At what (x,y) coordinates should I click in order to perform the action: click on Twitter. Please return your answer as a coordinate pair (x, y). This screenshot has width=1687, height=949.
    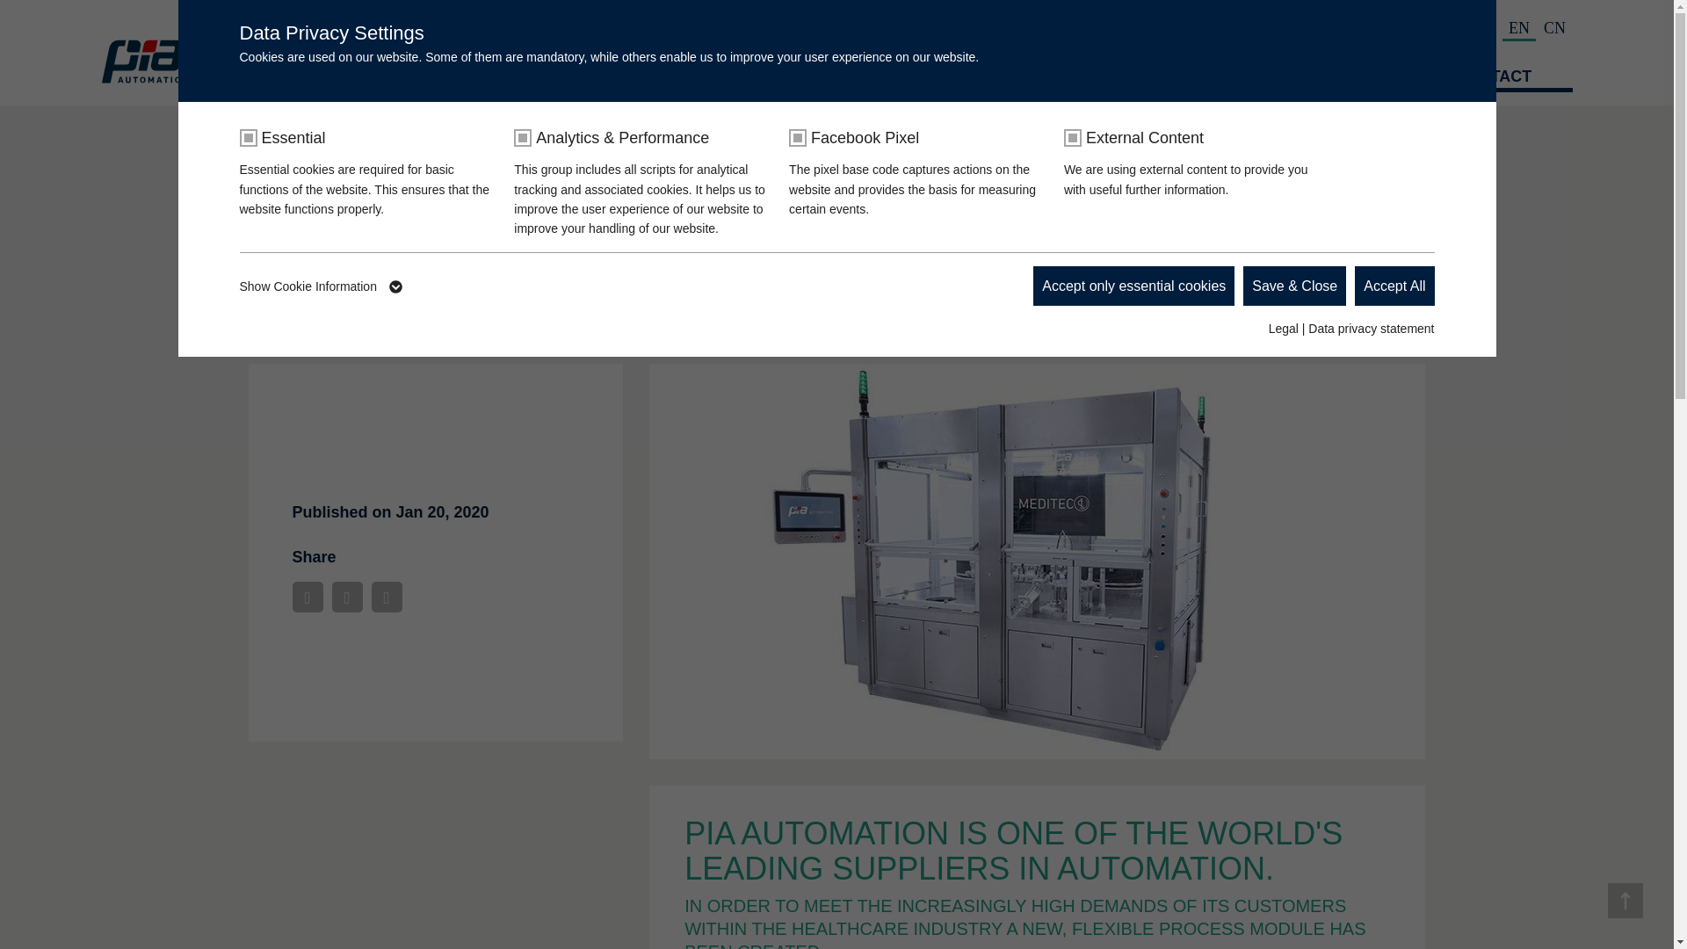
    Looking at the image, I should click on (347, 597).